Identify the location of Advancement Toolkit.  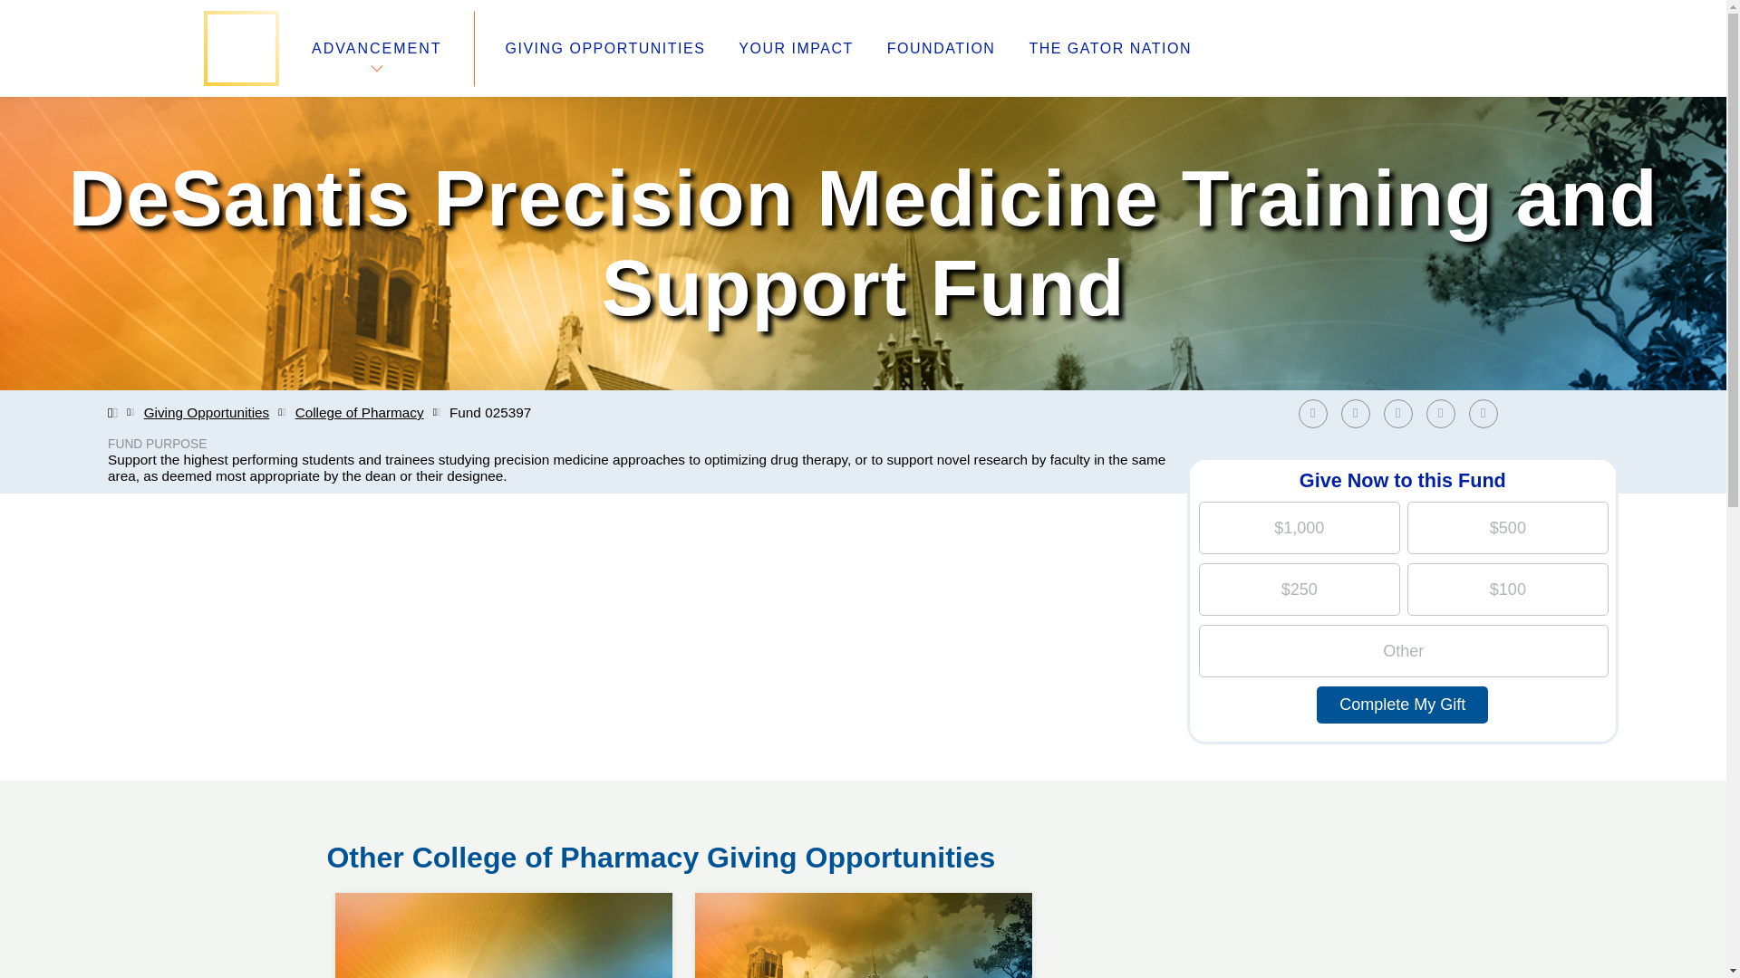
(676, 820).